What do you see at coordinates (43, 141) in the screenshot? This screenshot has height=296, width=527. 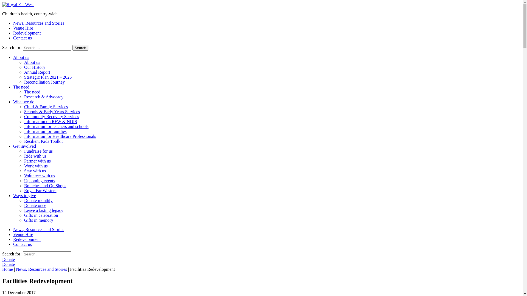 I see `Resilient Kids Toolkit` at bounding box center [43, 141].